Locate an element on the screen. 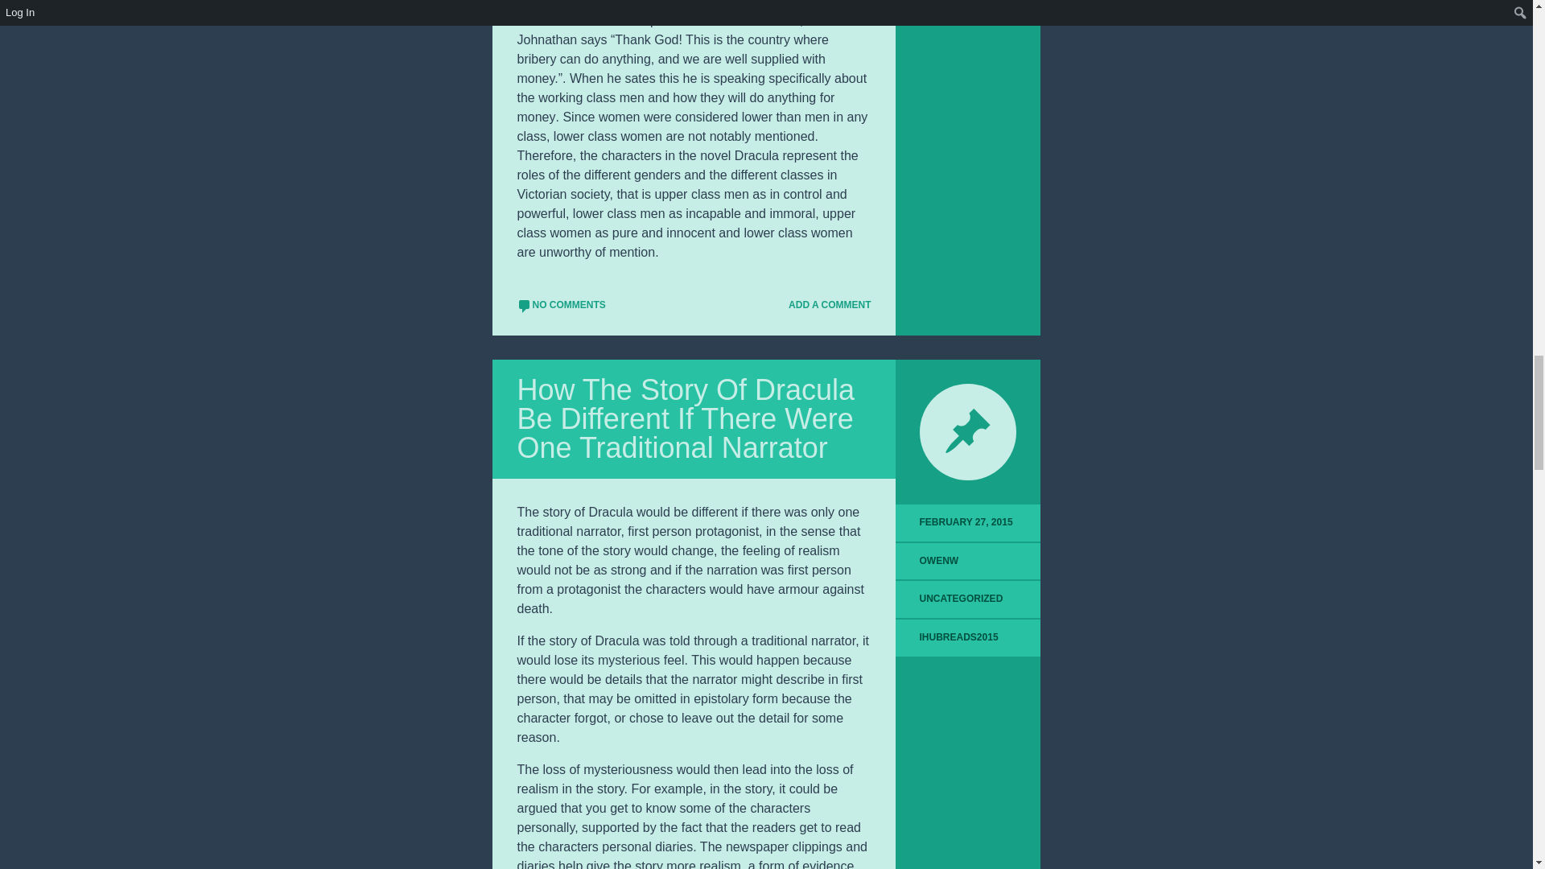  FEBRUARY 27, 2015 is located at coordinates (967, 523).